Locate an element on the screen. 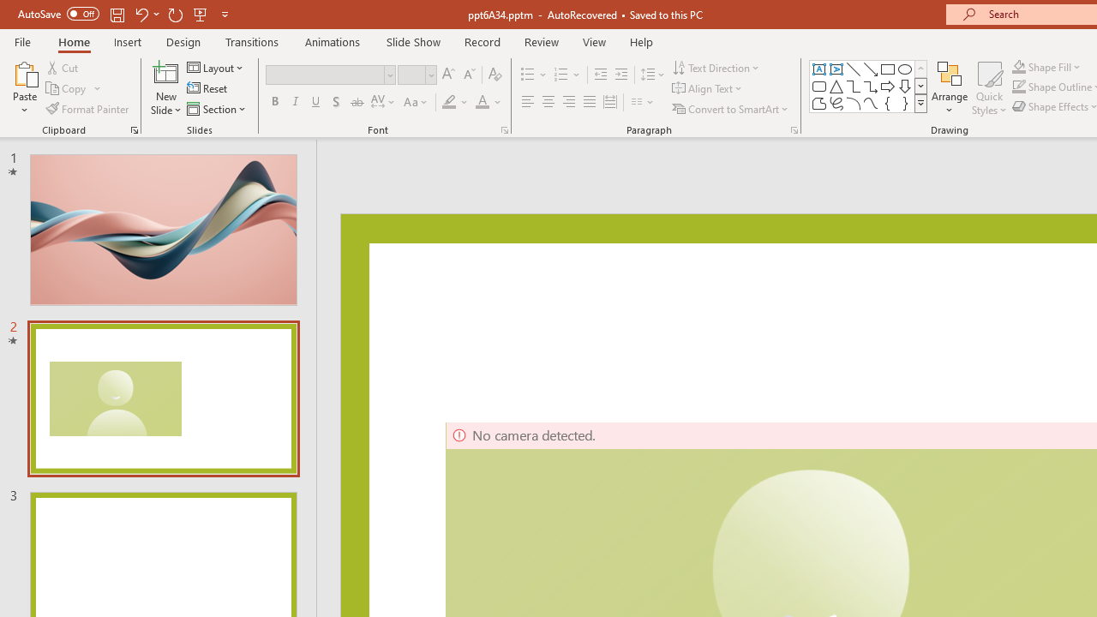 Image resolution: width=1097 pixels, height=617 pixels. AutomationID: ShapesInsertGallery is located at coordinates (869, 86).